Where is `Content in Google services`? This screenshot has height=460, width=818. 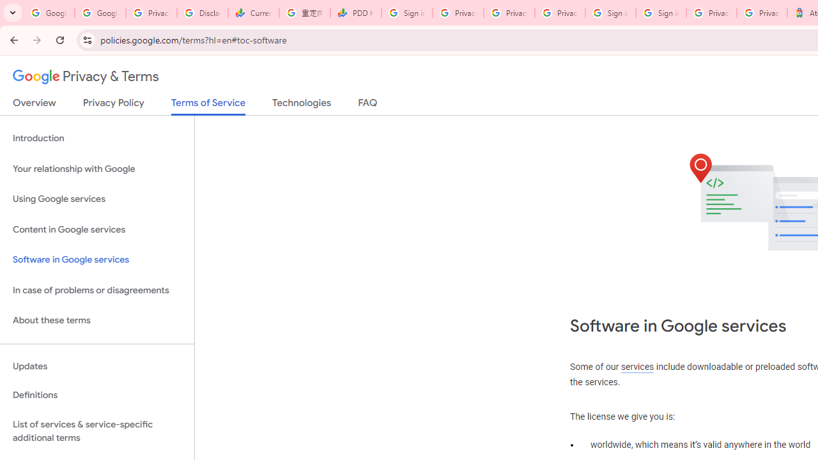 Content in Google services is located at coordinates (97, 229).